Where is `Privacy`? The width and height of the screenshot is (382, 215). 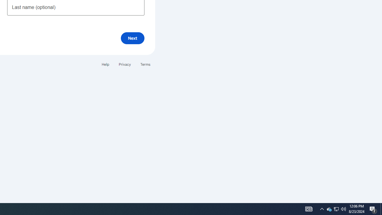
Privacy is located at coordinates (125, 64).